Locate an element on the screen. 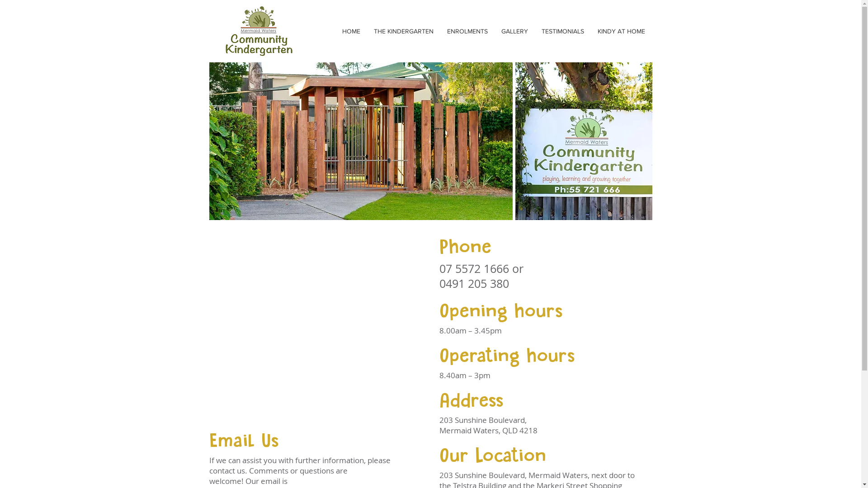 Image resolution: width=868 pixels, height=488 pixels. HOME is located at coordinates (351, 31).